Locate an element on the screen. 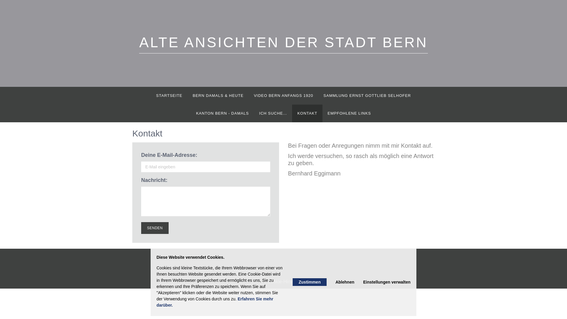 The width and height of the screenshot is (567, 319). Cookie-Hinweis is located at coordinates (283, 282).